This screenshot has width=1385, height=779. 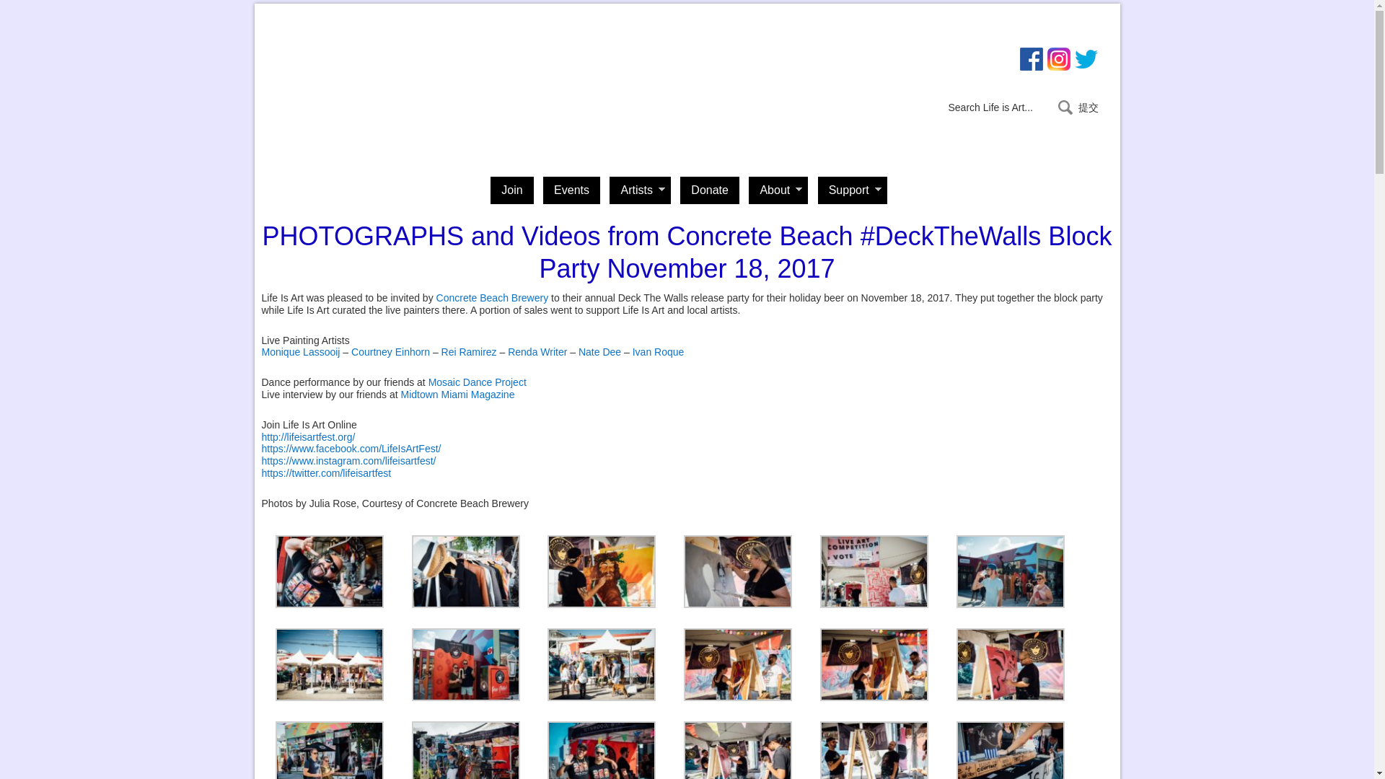 What do you see at coordinates (300, 351) in the screenshot?
I see `Monique Lassooij` at bounding box center [300, 351].